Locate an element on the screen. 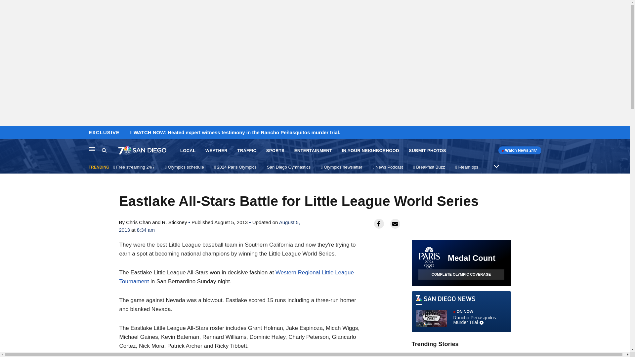 Image resolution: width=635 pixels, height=357 pixels. WEATHER is located at coordinates (216, 151).